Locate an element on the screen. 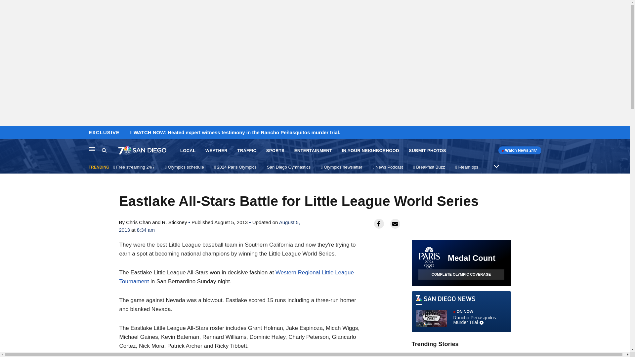 Image resolution: width=635 pixels, height=357 pixels. WEATHER is located at coordinates (216, 151).